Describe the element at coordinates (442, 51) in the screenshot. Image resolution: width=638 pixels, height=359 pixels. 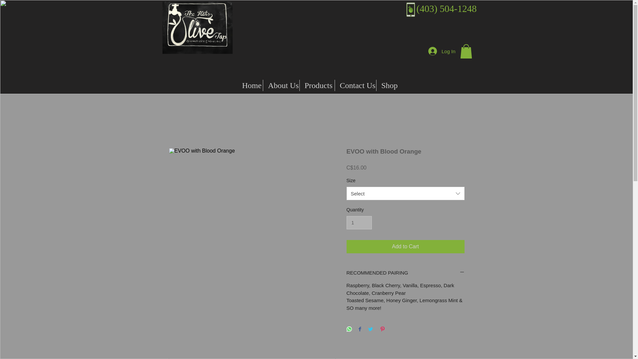
I see `Log In` at that location.